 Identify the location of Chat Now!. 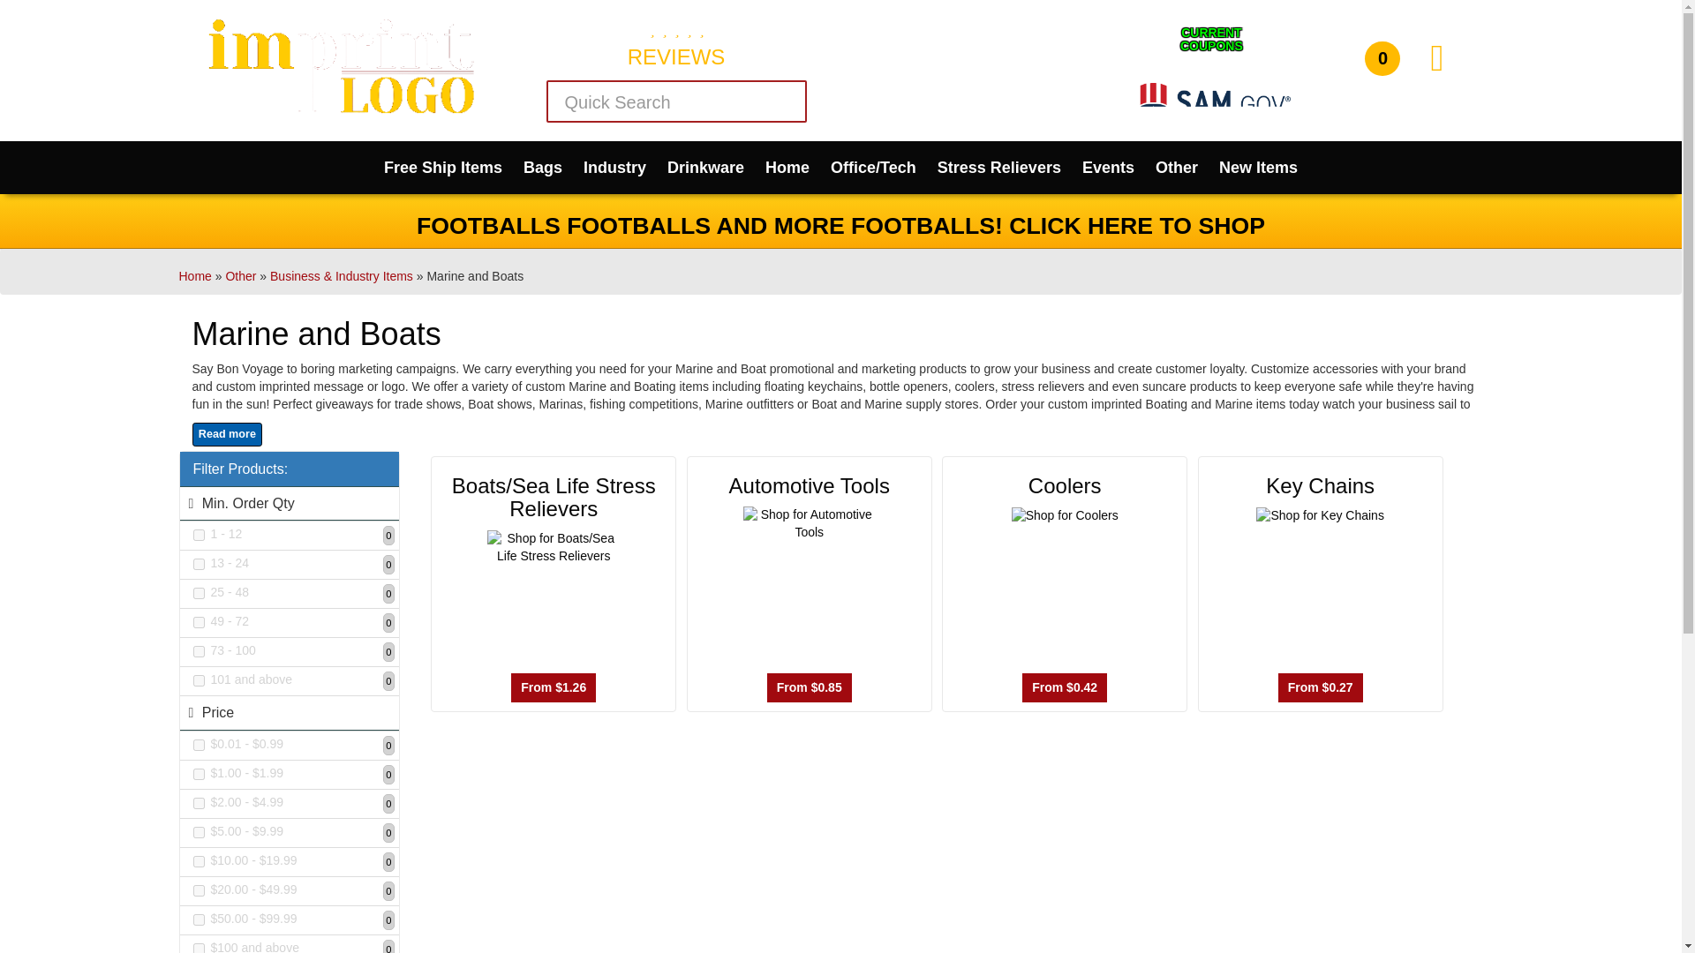
(971, 115).